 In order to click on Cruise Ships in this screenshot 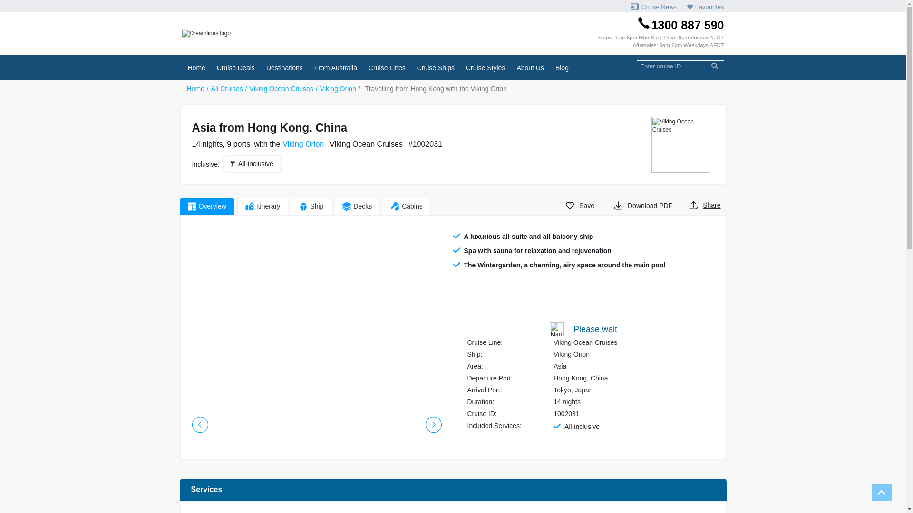, I will do `click(436, 68)`.